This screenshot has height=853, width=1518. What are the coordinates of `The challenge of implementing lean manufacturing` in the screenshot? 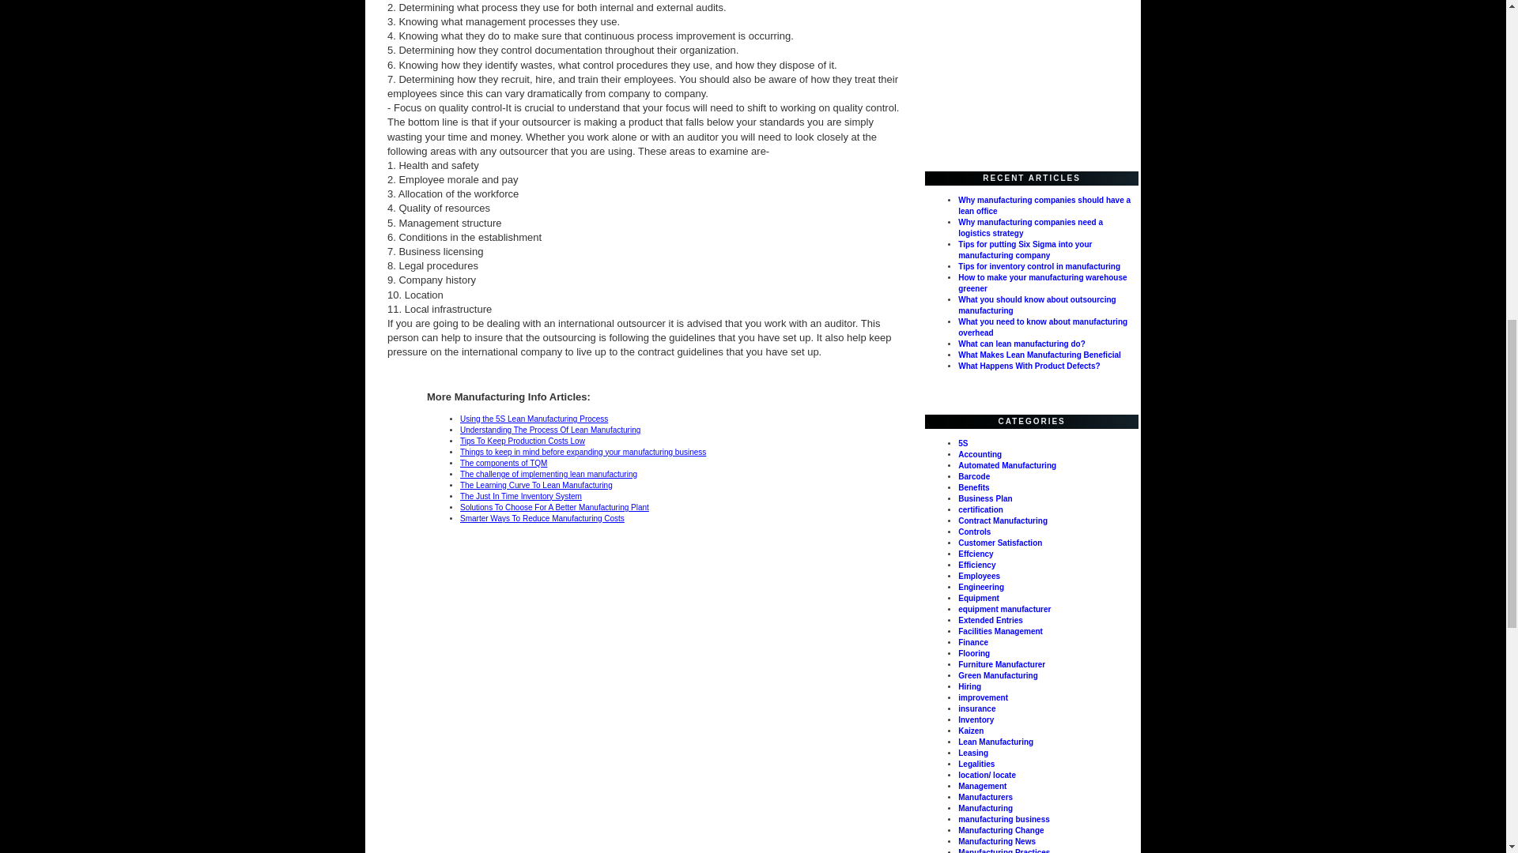 It's located at (549, 474).